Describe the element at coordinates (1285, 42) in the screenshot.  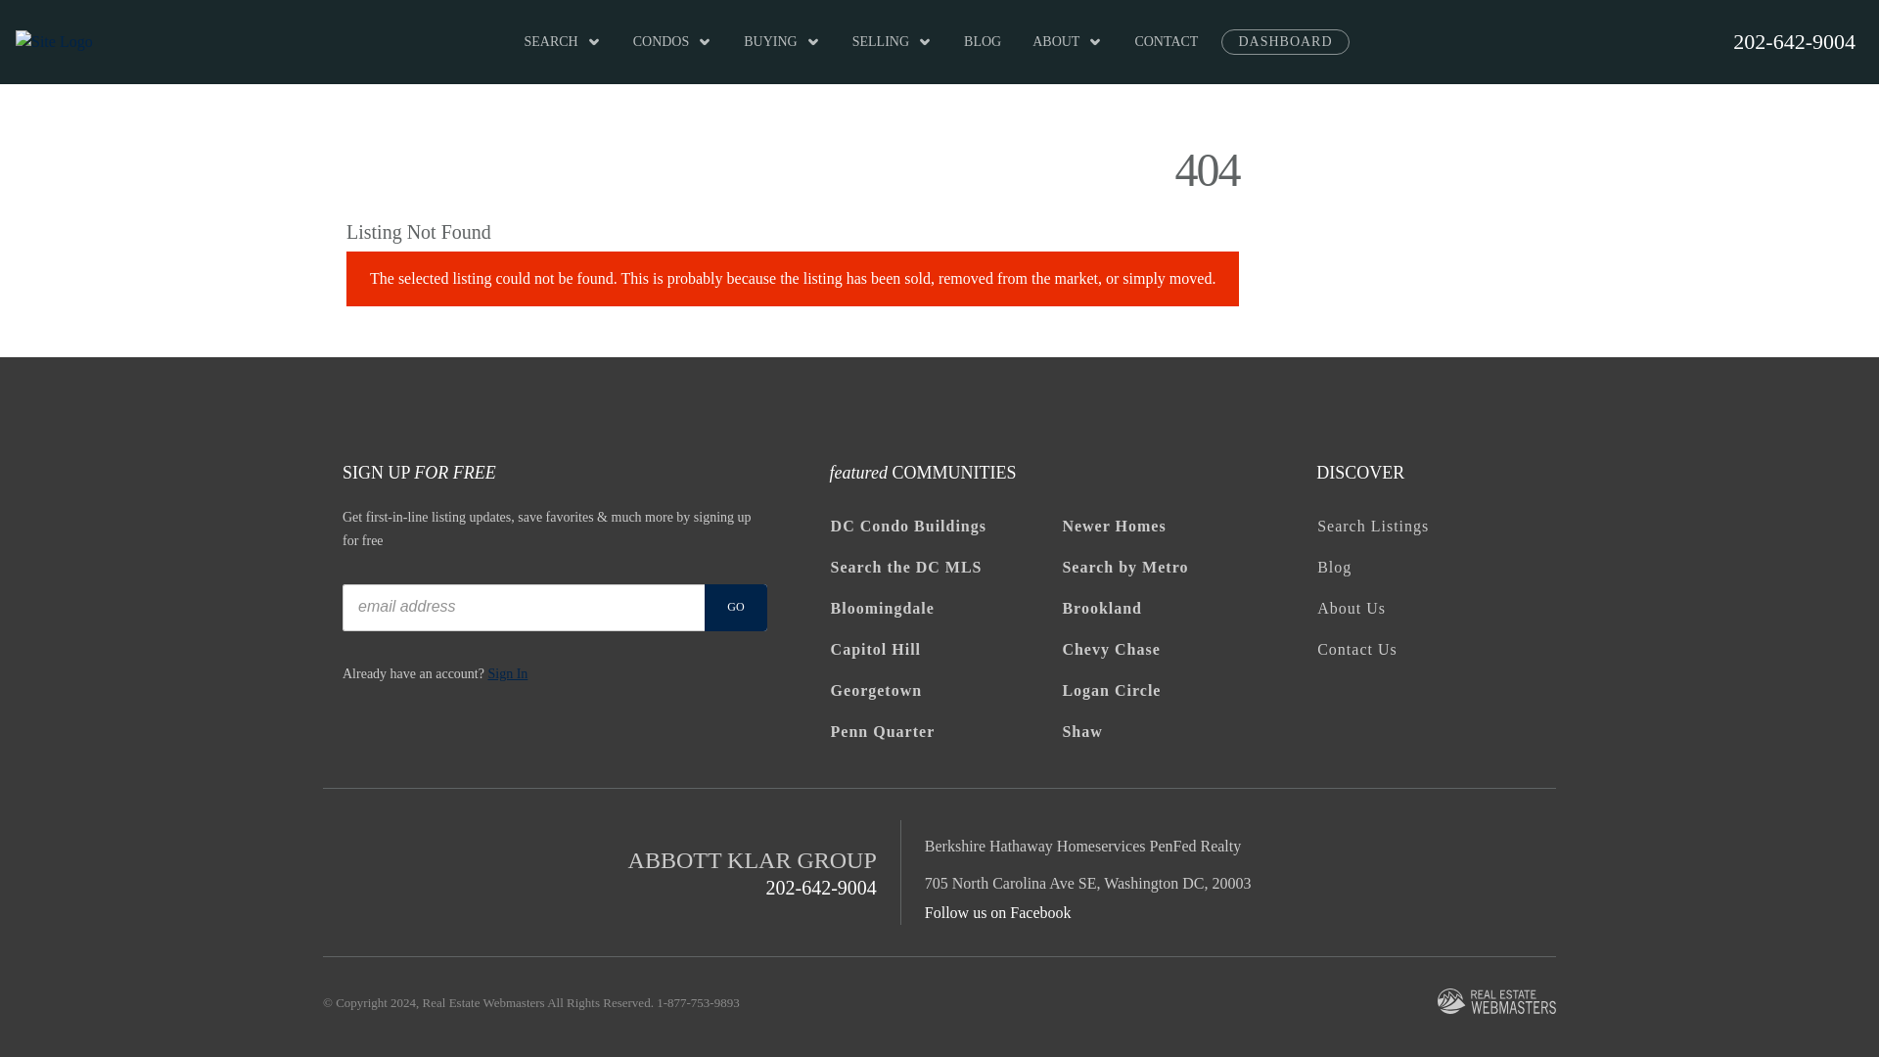
I see `DASHBOARD` at that location.